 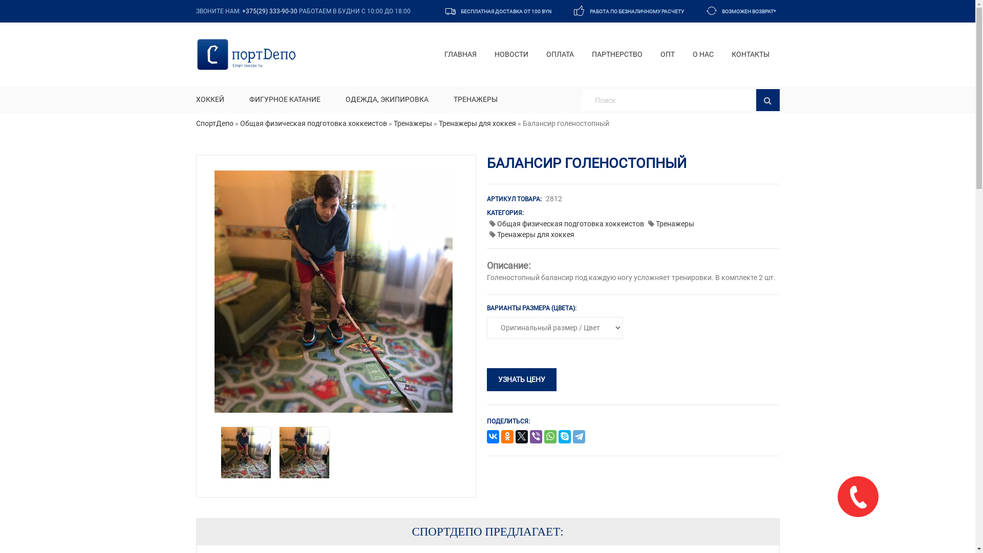 I want to click on +375(29) 333-90-30, so click(x=269, y=11).